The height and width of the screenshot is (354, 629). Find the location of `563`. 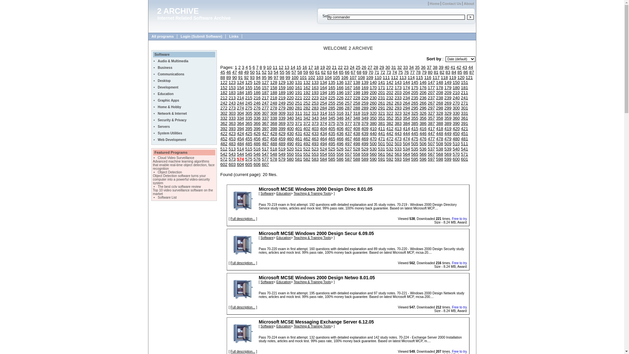

563 is located at coordinates (398, 154).